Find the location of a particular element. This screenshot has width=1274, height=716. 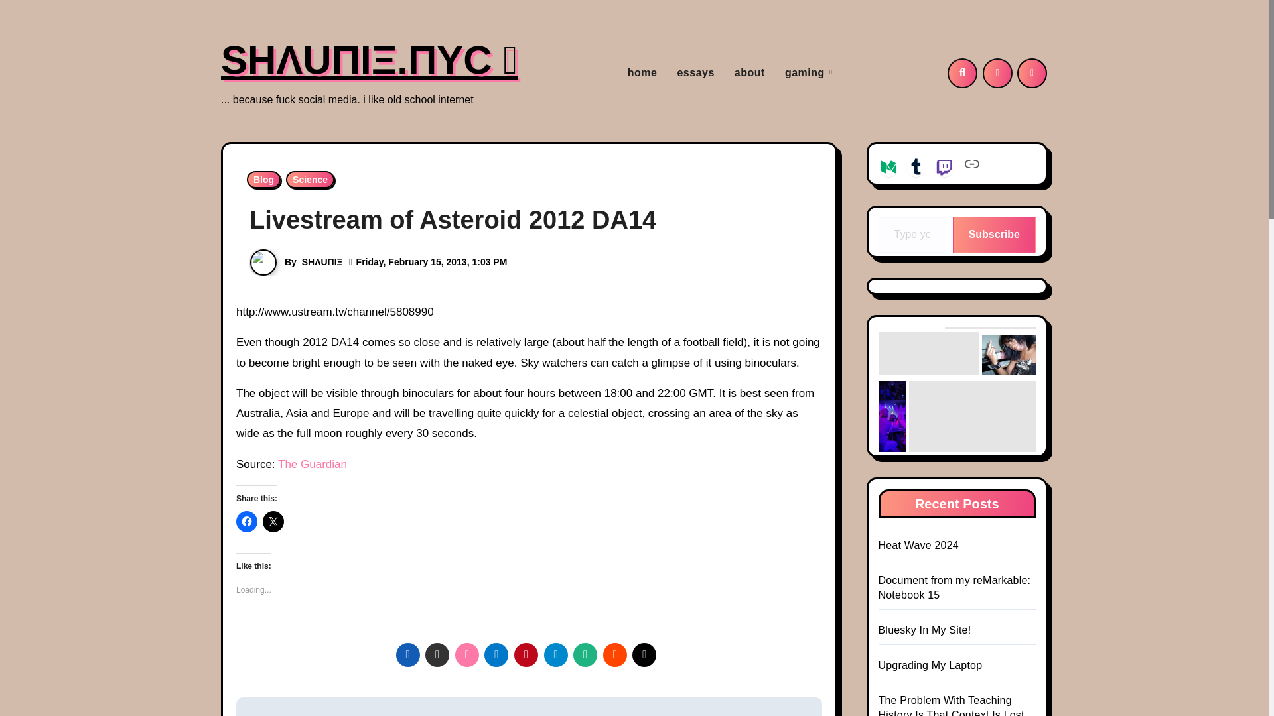

essays is located at coordinates (695, 73).